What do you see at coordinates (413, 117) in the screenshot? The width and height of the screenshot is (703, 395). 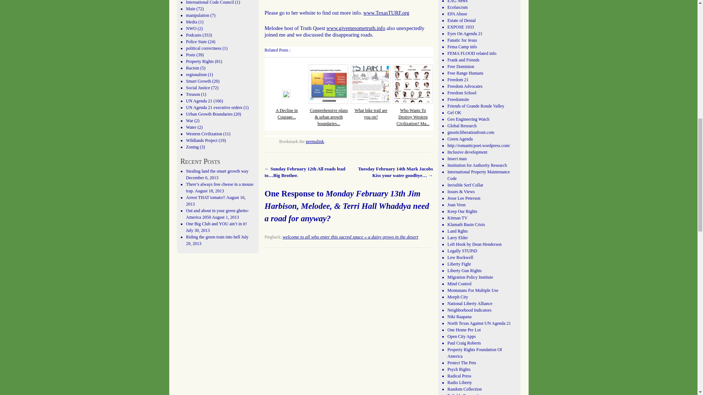 I see `Who Wants To Destroy Western Civilization? Ma...` at bounding box center [413, 117].